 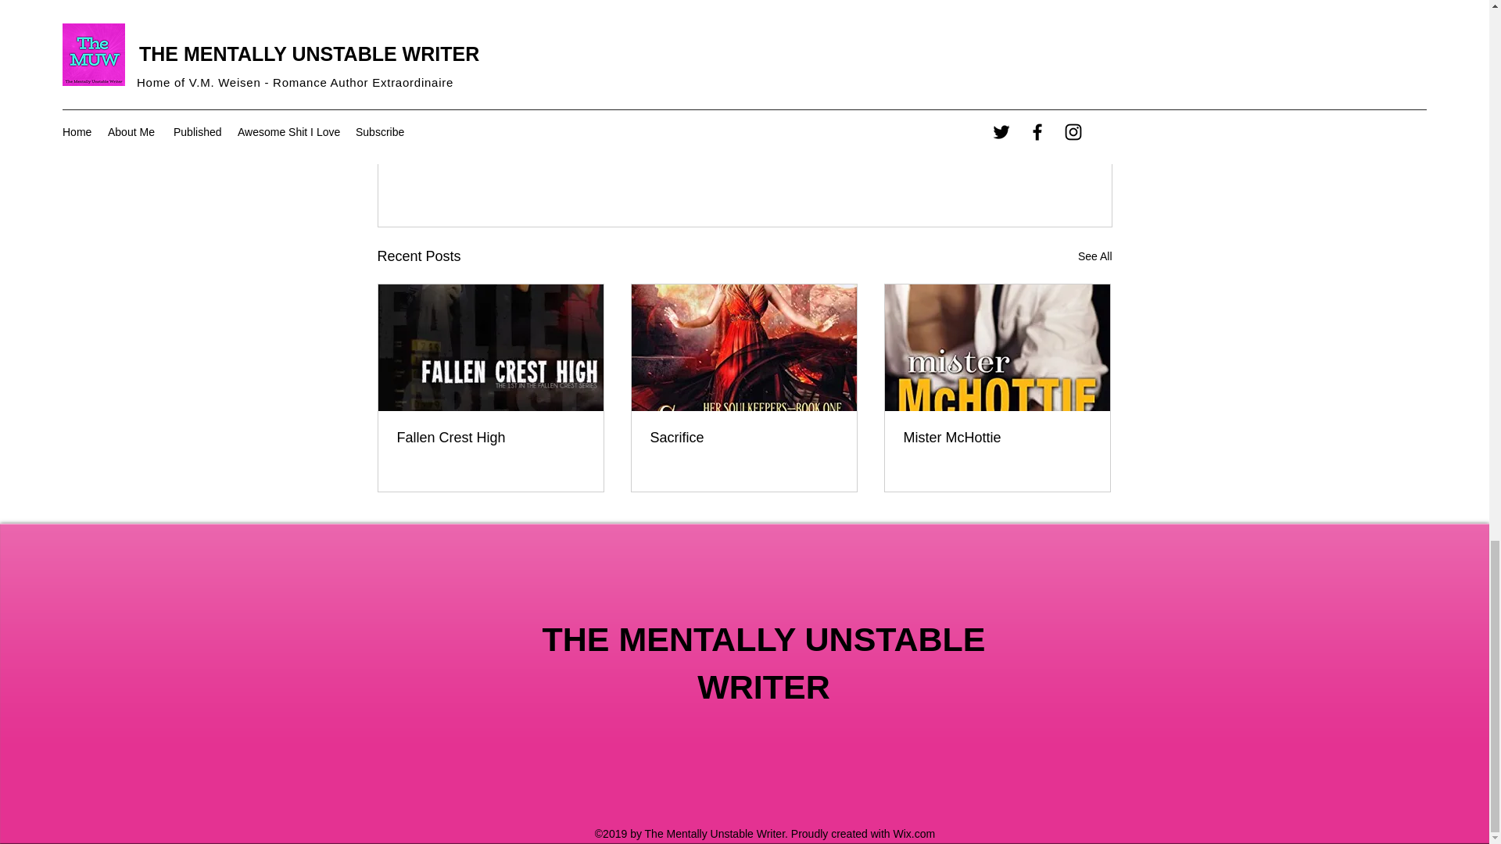 What do you see at coordinates (743, 438) in the screenshot?
I see `Sacrifice` at bounding box center [743, 438].